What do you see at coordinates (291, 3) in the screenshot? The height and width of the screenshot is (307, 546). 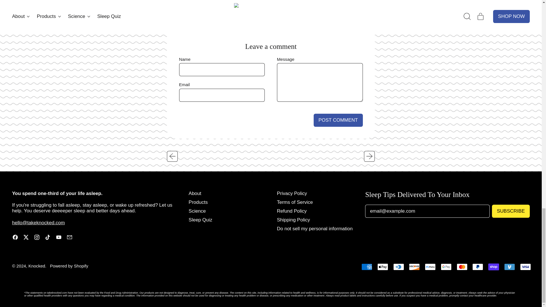 I see `Pin on Pinterest` at bounding box center [291, 3].